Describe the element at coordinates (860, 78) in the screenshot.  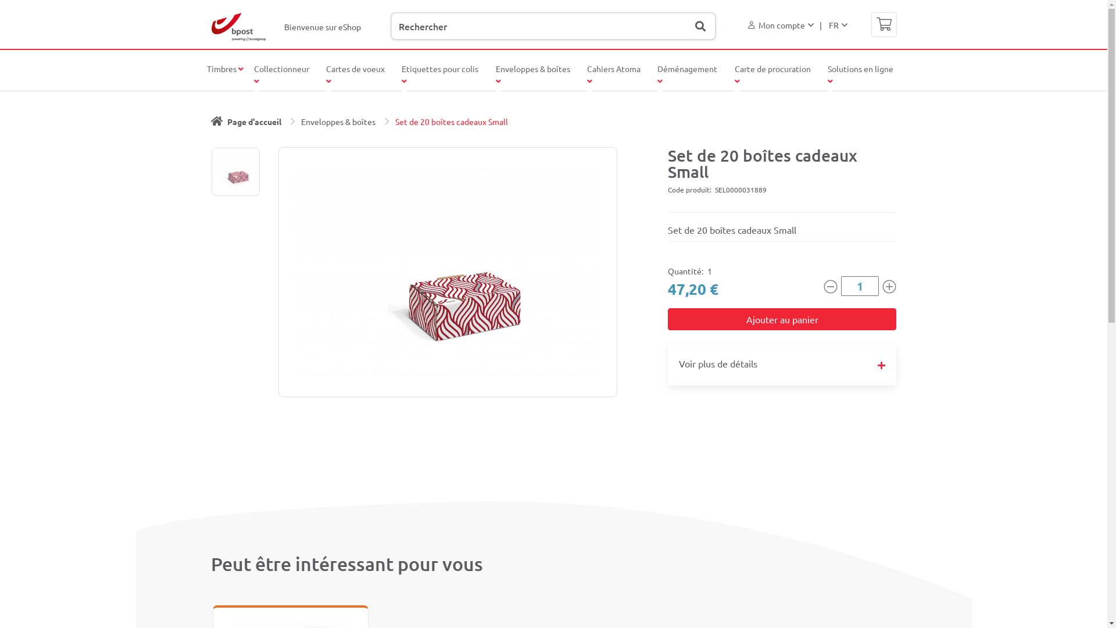
I see `Solutions en ligne` at that location.